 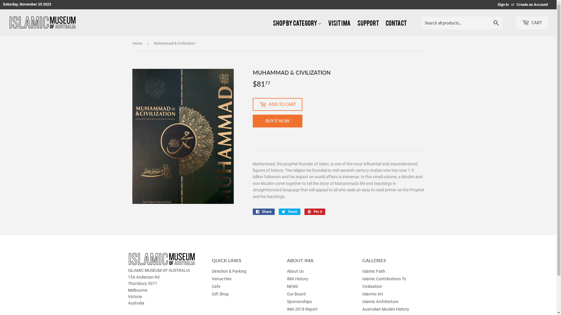 I want to click on CONTACT, so click(x=399, y=27).